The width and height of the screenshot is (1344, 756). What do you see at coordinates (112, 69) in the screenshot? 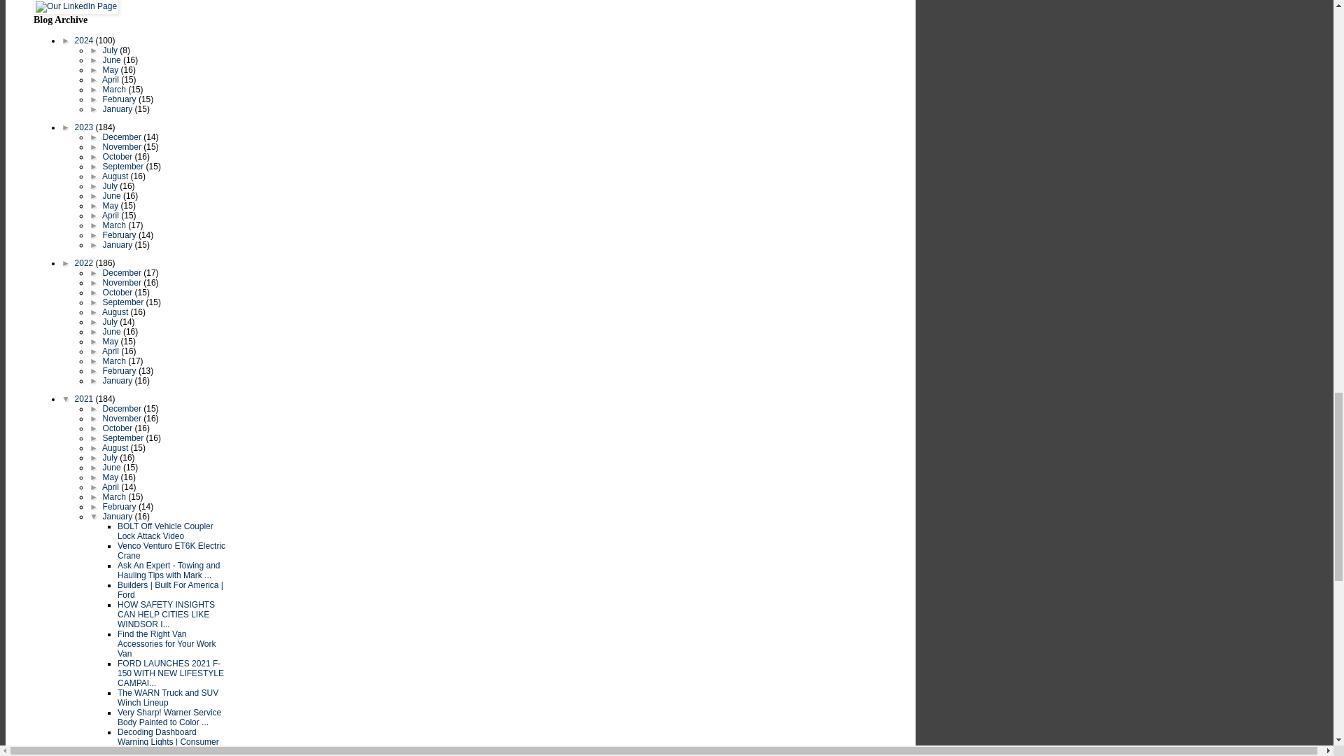
I see `May` at bounding box center [112, 69].